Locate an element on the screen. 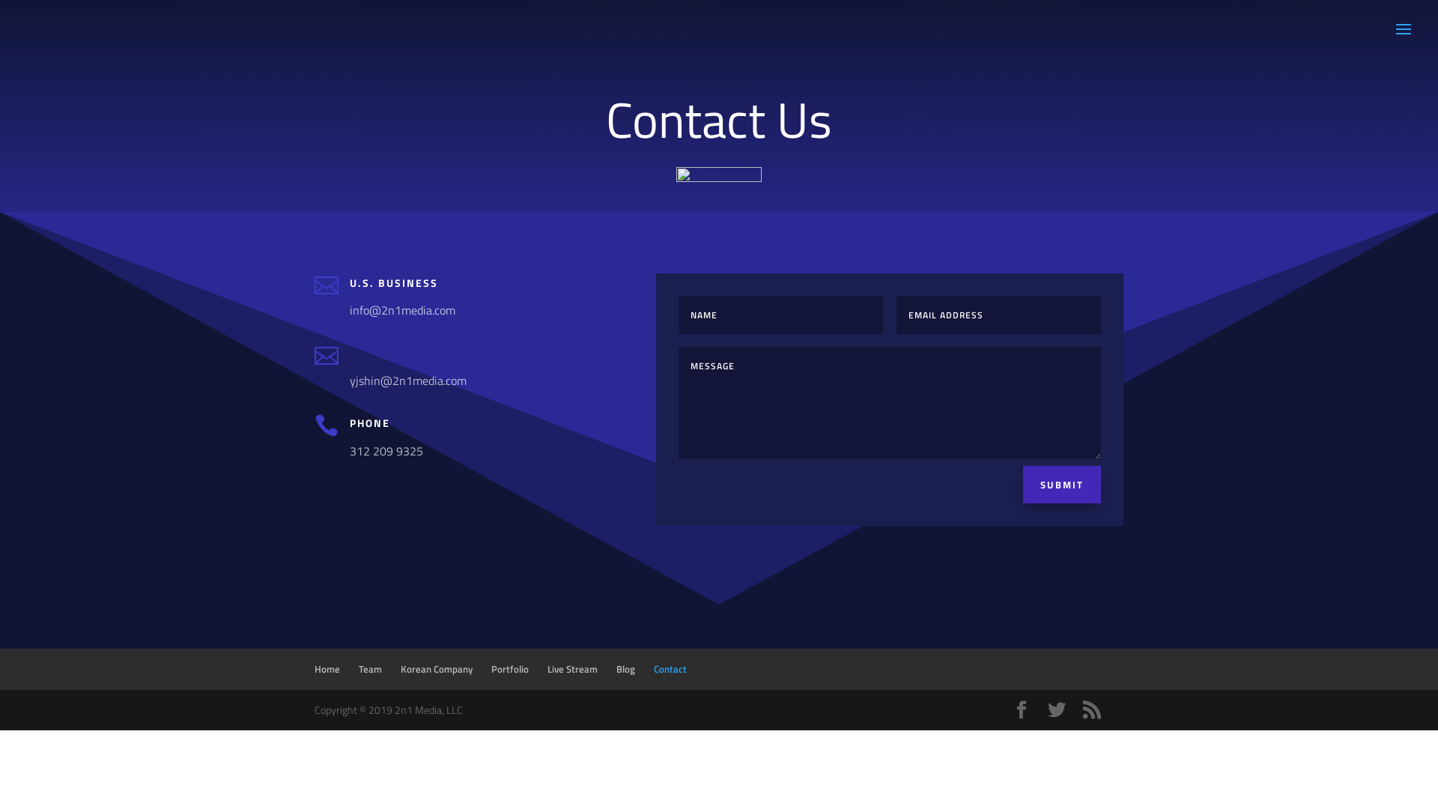 The width and height of the screenshot is (1438, 809). Blog is located at coordinates (626, 668).